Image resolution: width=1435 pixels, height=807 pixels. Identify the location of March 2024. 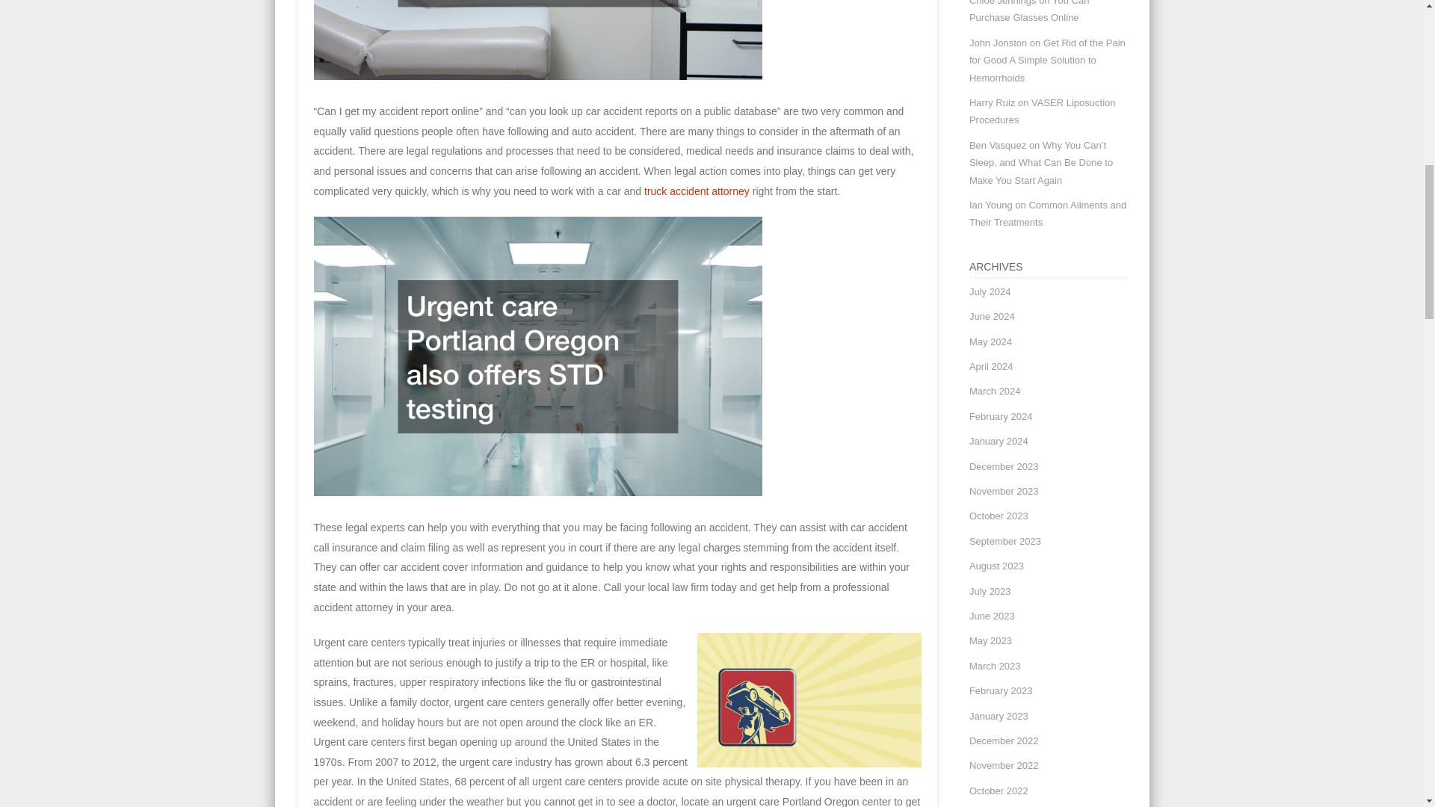
(995, 392).